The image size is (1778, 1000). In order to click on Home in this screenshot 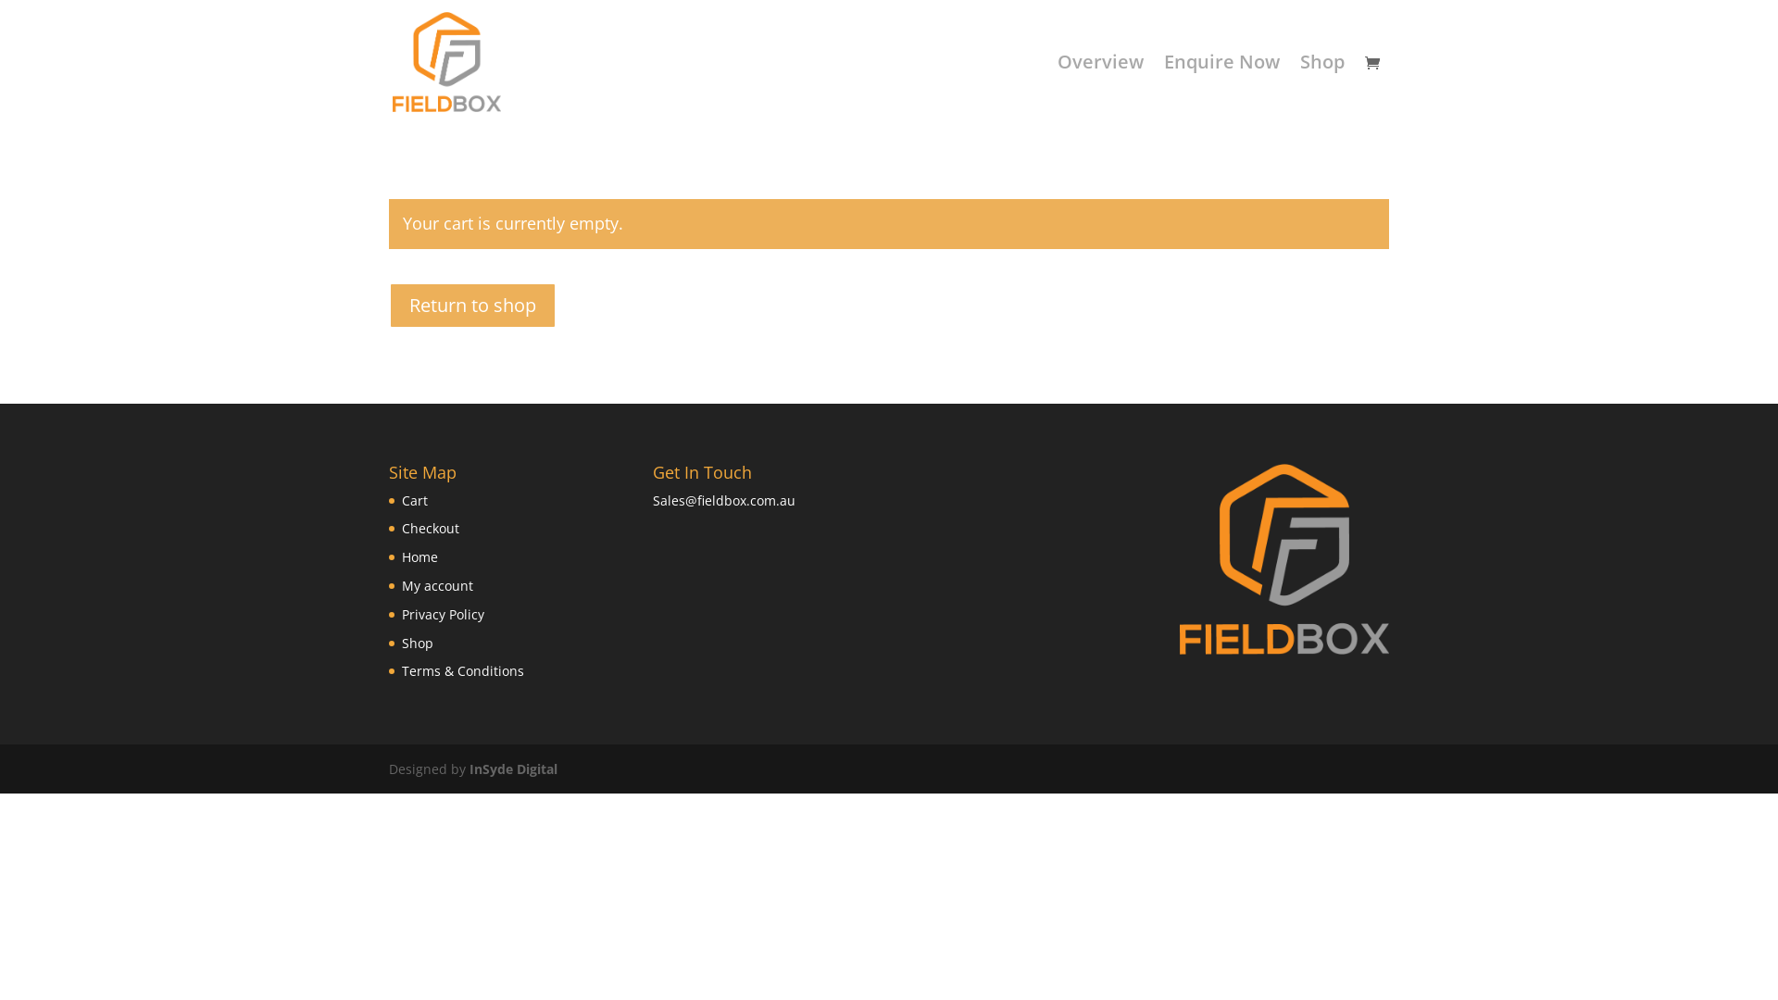, I will do `click(420, 557)`.